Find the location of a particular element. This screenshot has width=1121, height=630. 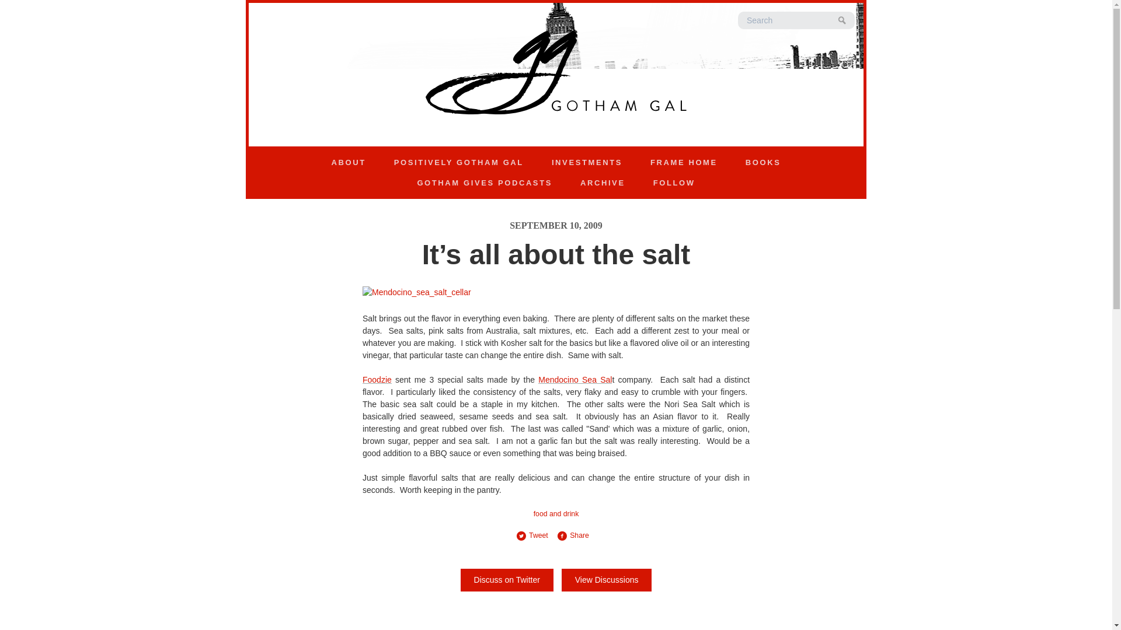

Share is located at coordinates (577, 535).